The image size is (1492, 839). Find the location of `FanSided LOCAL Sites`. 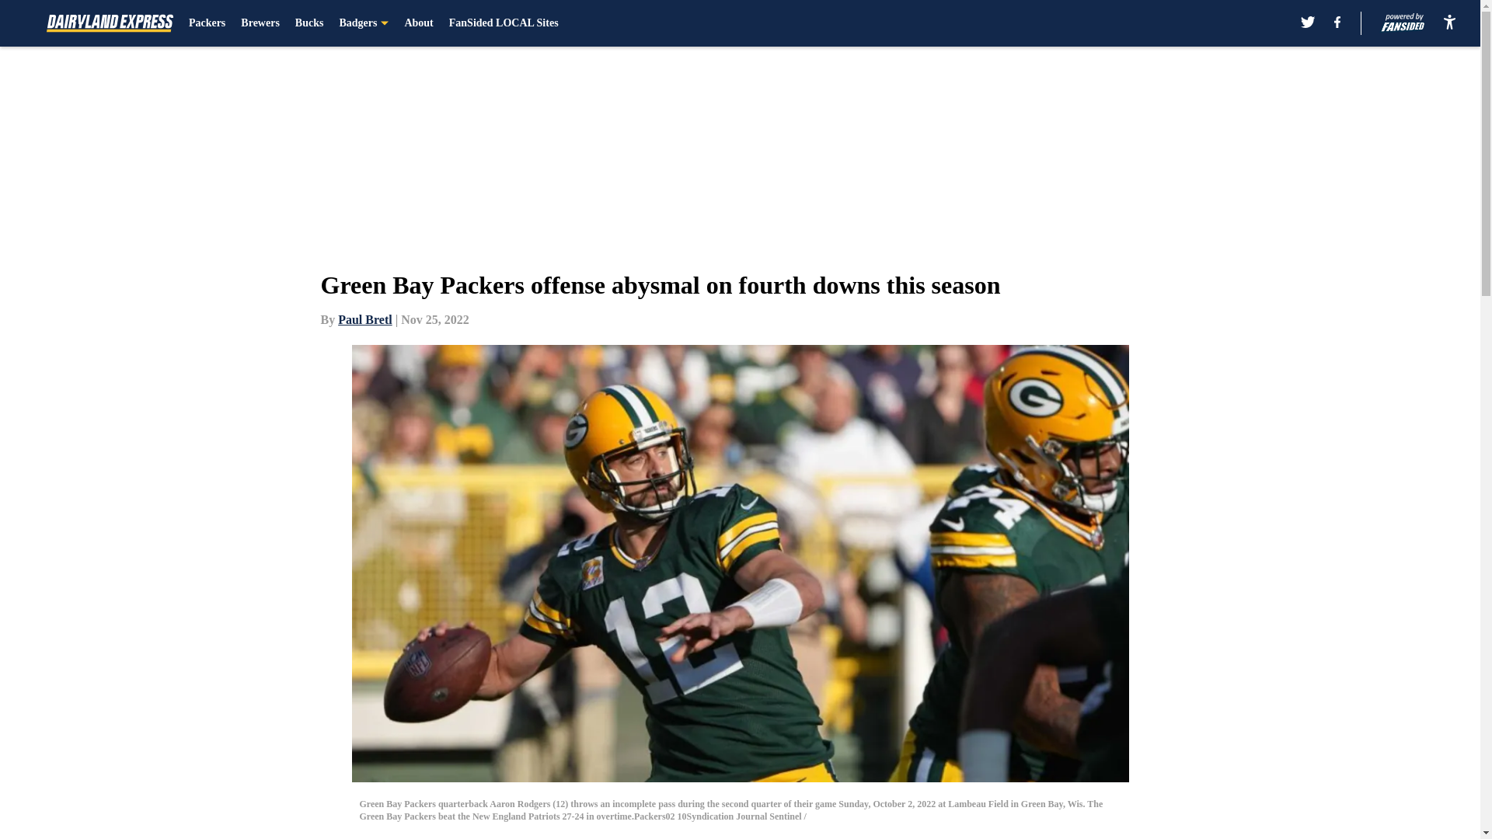

FanSided LOCAL Sites is located at coordinates (504, 23).